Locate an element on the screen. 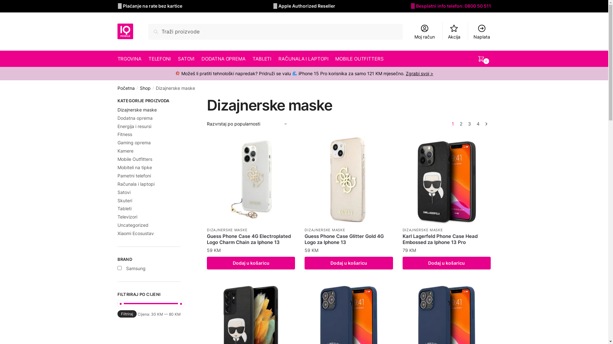  TRGOVINA is located at coordinates (131, 59).